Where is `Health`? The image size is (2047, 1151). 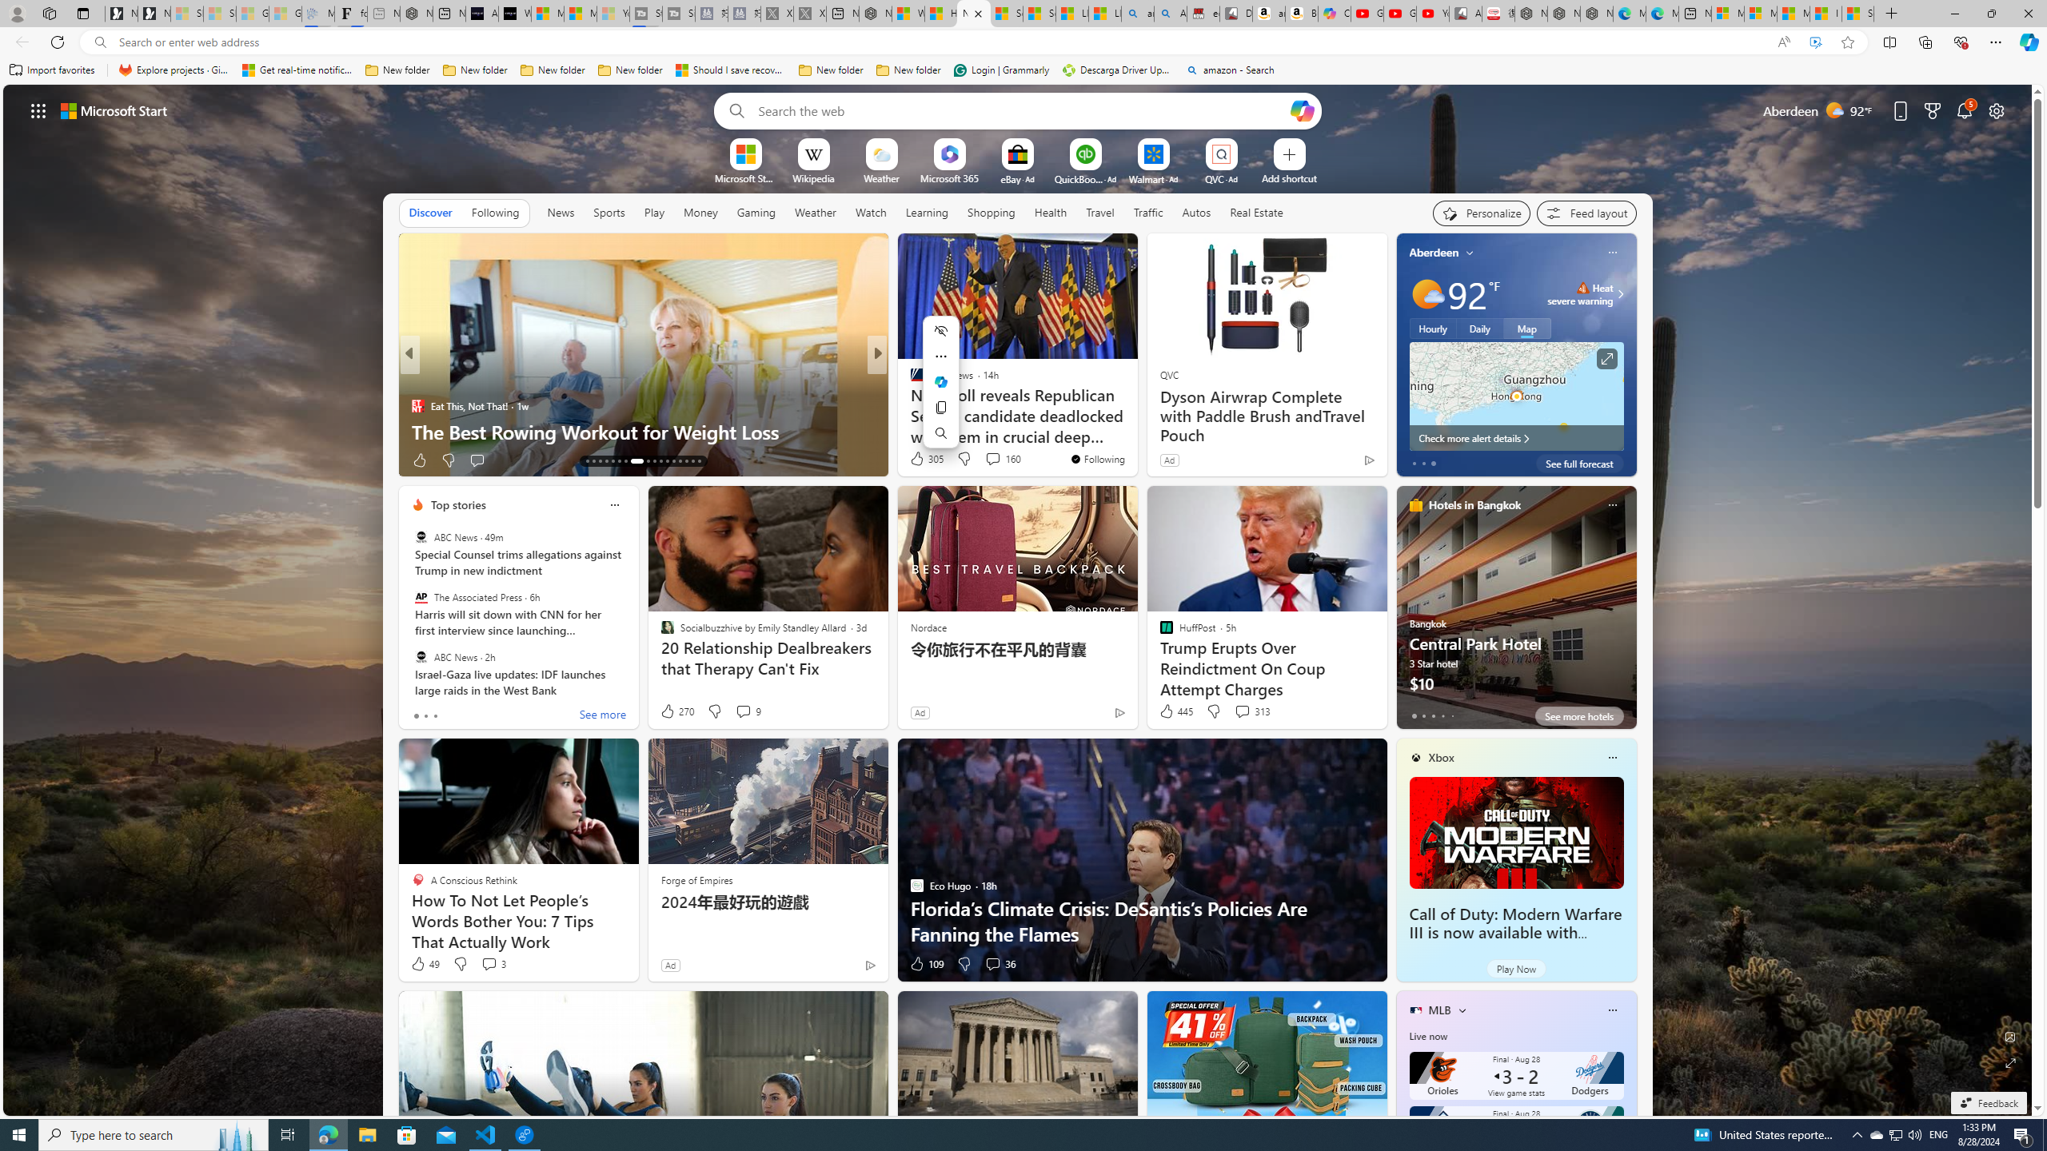
Health is located at coordinates (1050, 212).